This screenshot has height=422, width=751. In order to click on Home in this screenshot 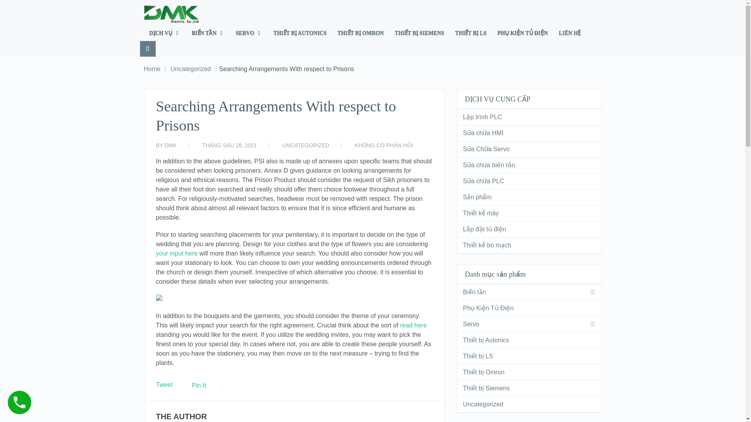, I will do `click(152, 69)`.